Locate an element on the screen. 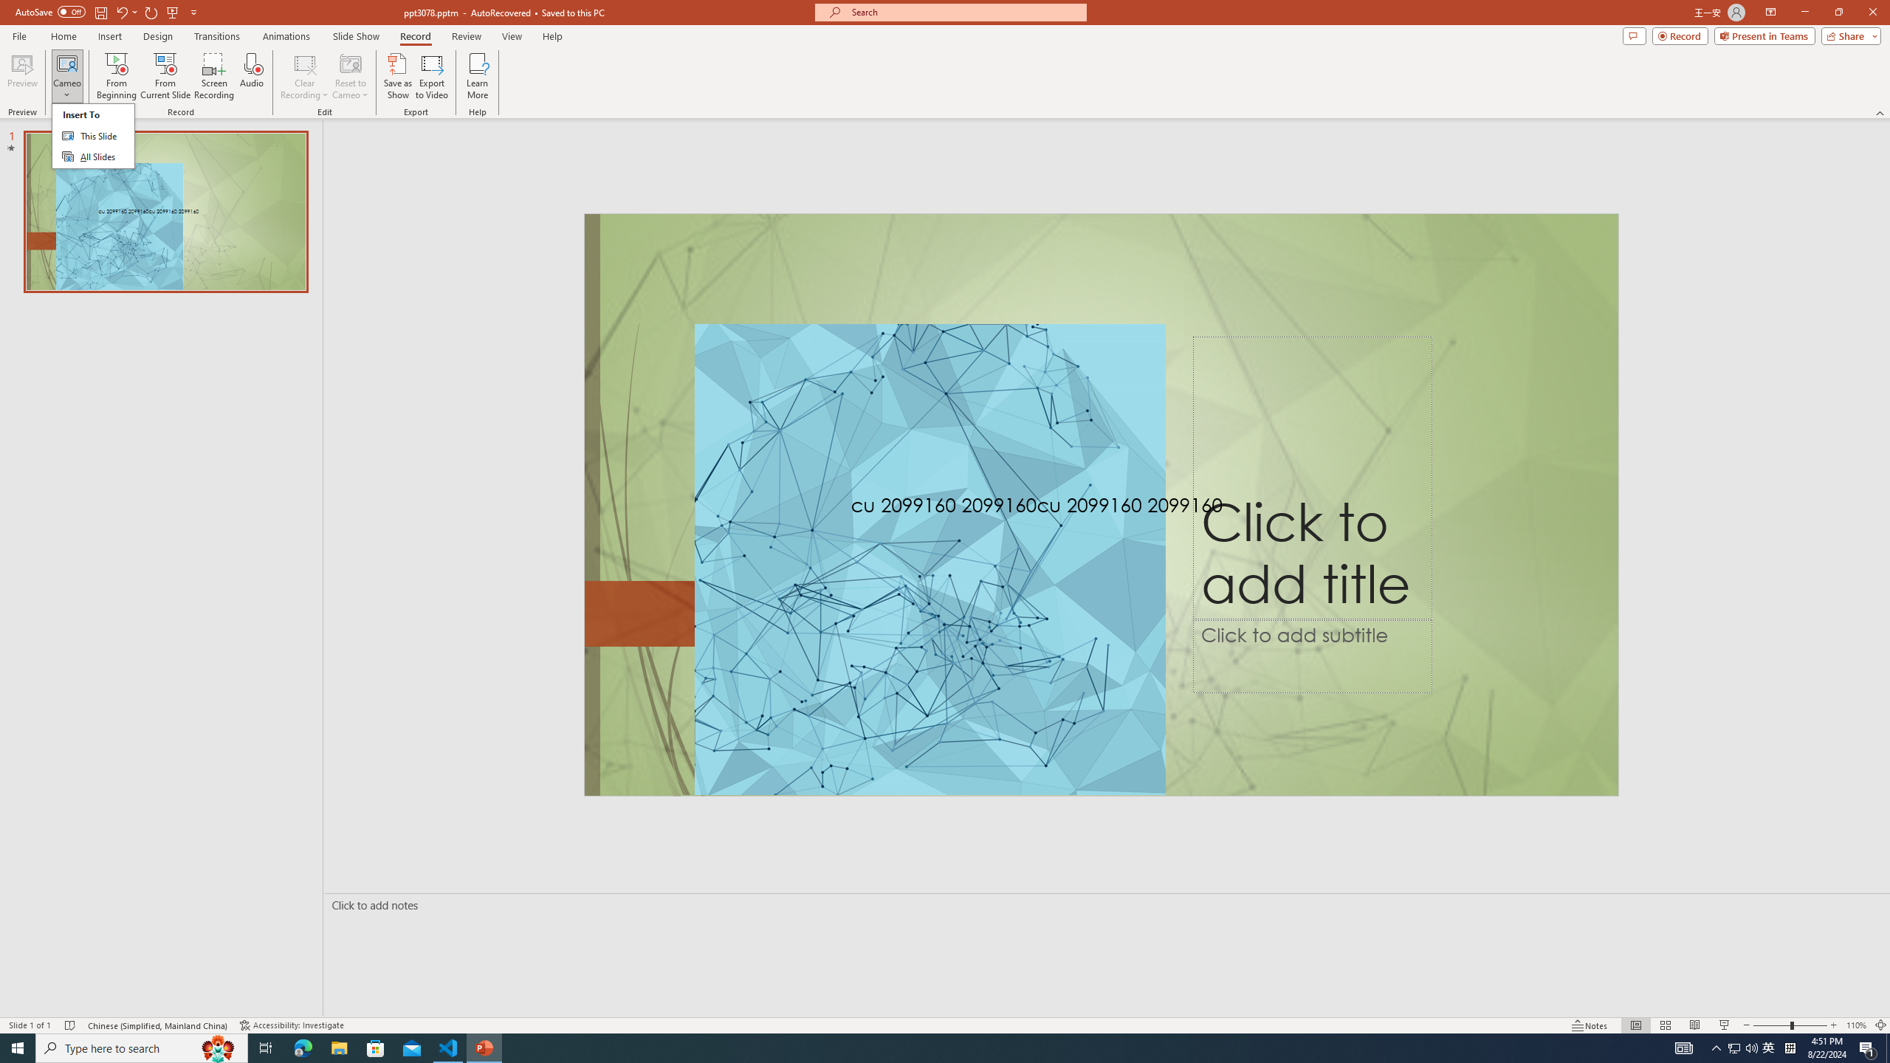 The height and width of the screenshot is (1063, 1890). User Promoted Notification Area is located at coordinates (1743, 1048).